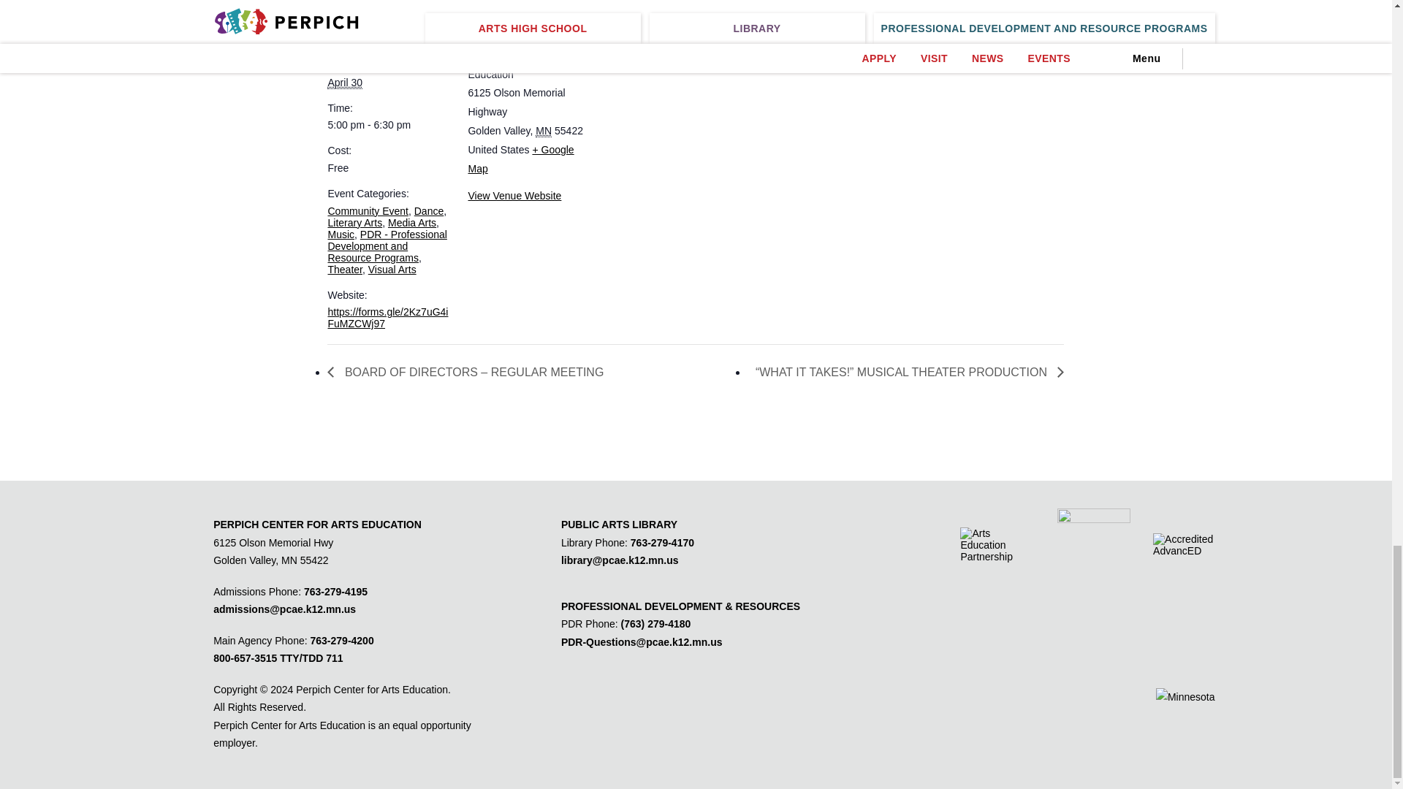 The width and height of the screenshot is (1403, 789). What do you see at coordinates (544, 130) in the screenshot?
I see `Minnesota` at bounding box center [544, 130].